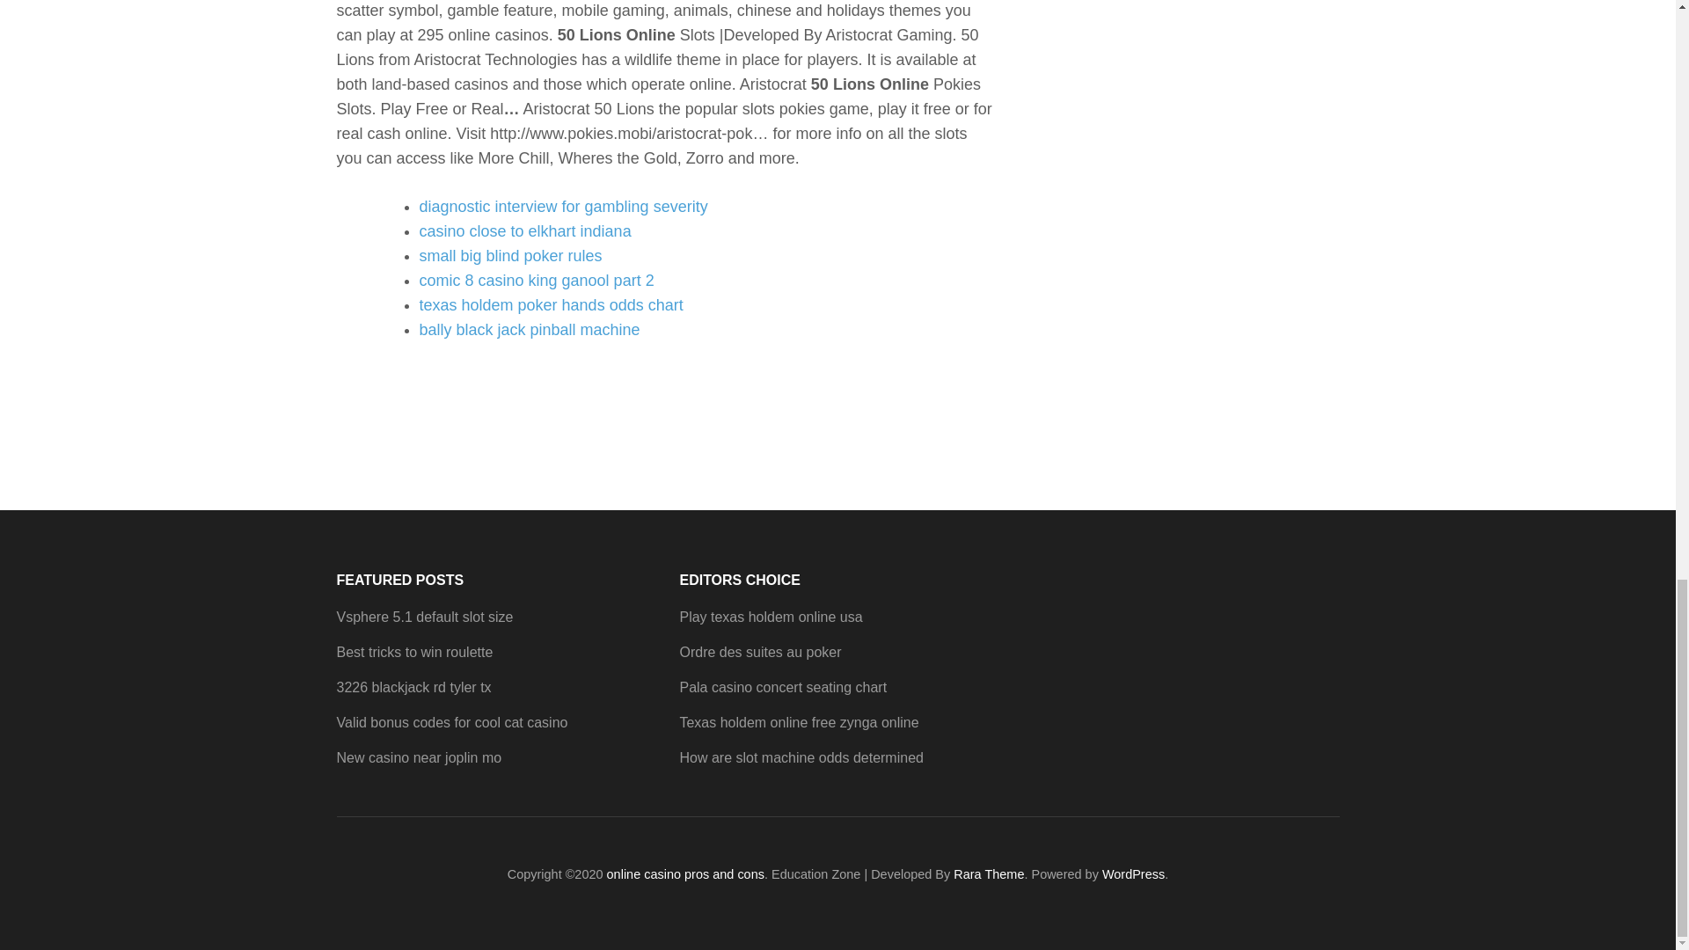  Describe the element at coordinates (530, 329) in the screenshot. I see `bally black jack pinball machine` at that location.